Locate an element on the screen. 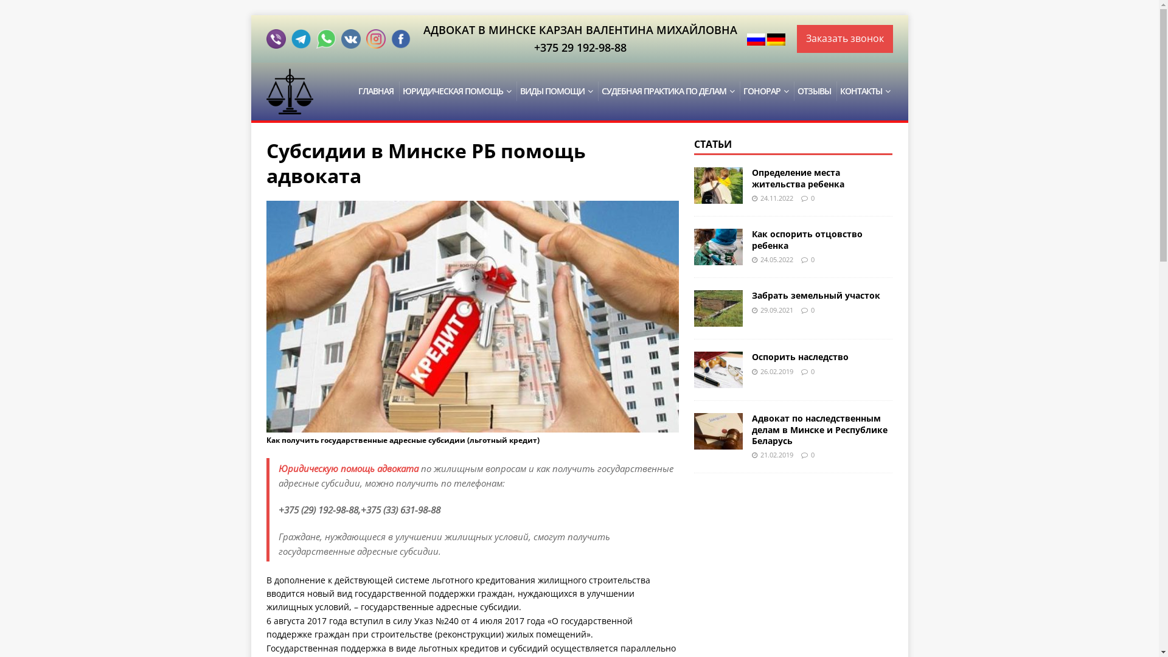  0 is located at coordinates (813, 310).